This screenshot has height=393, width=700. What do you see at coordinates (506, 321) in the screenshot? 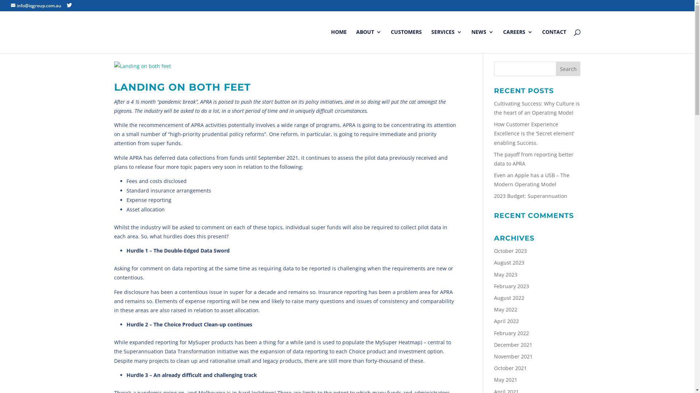
I see `April 2022` at bounding box center [506, 321].